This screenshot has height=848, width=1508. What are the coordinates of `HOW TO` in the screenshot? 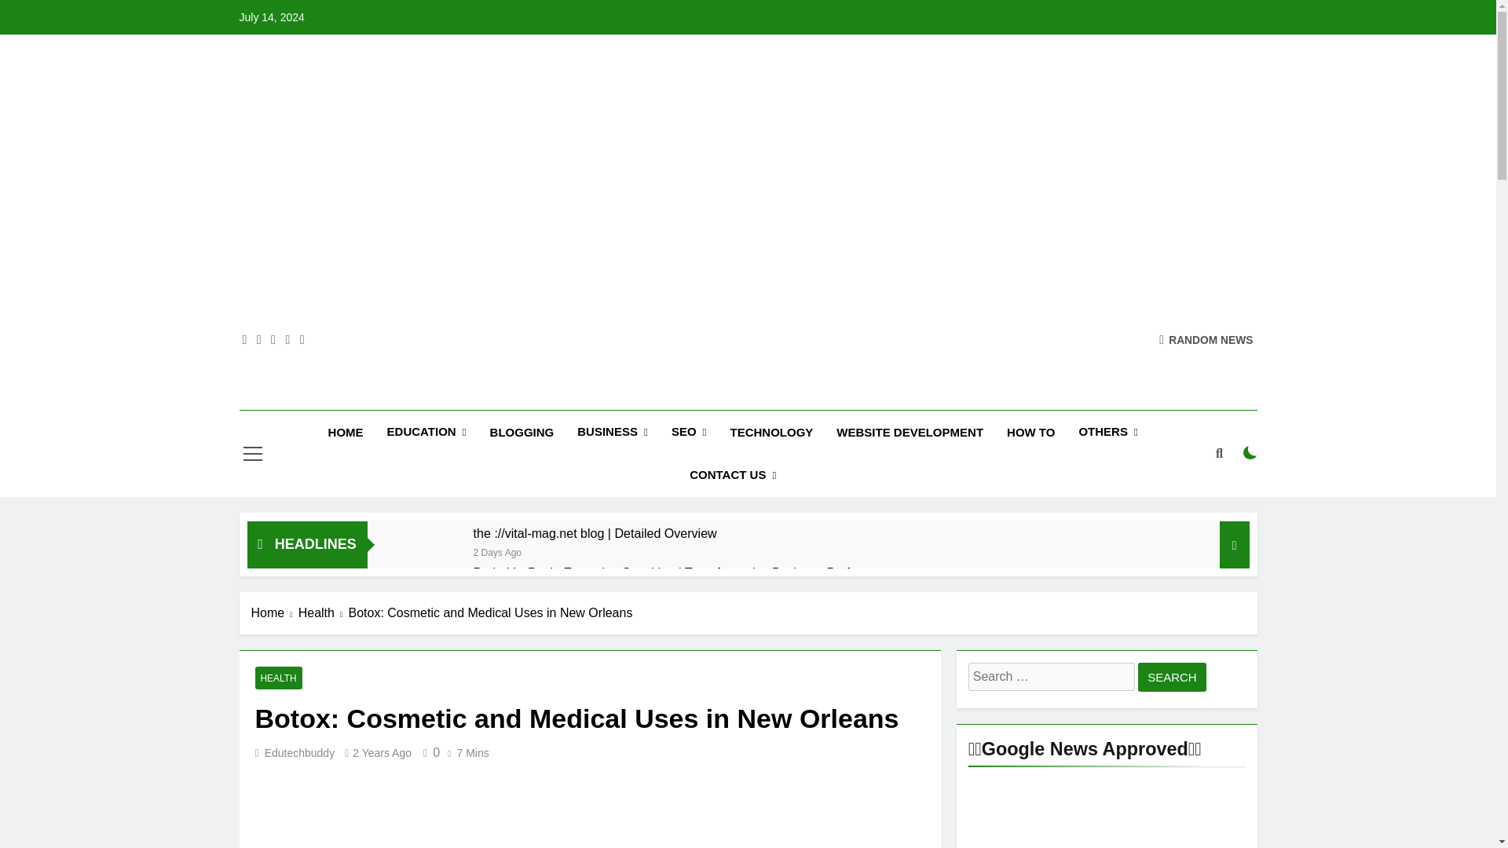 It's located at (1030, 432).